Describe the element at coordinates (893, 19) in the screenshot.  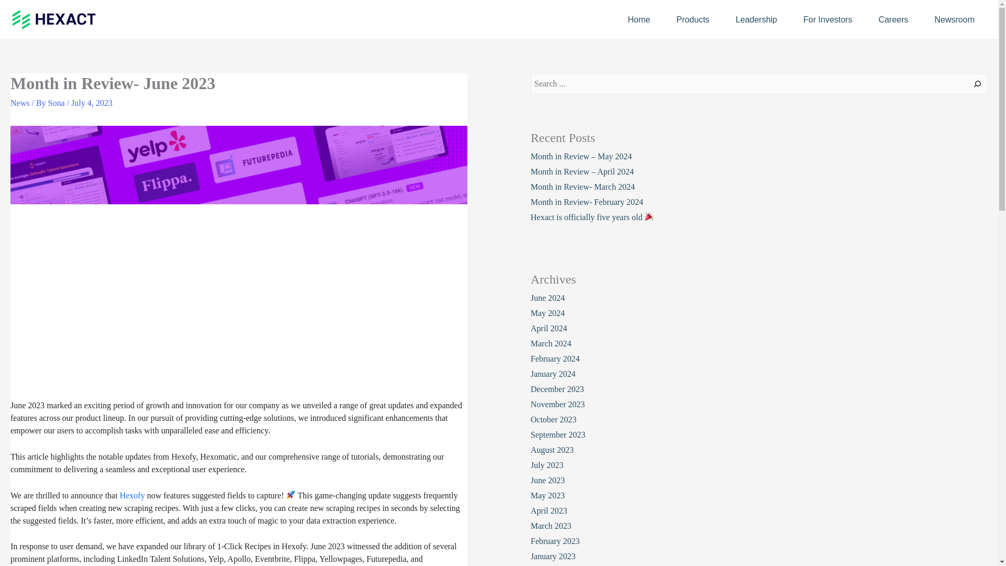
I see `Careers` at that location.